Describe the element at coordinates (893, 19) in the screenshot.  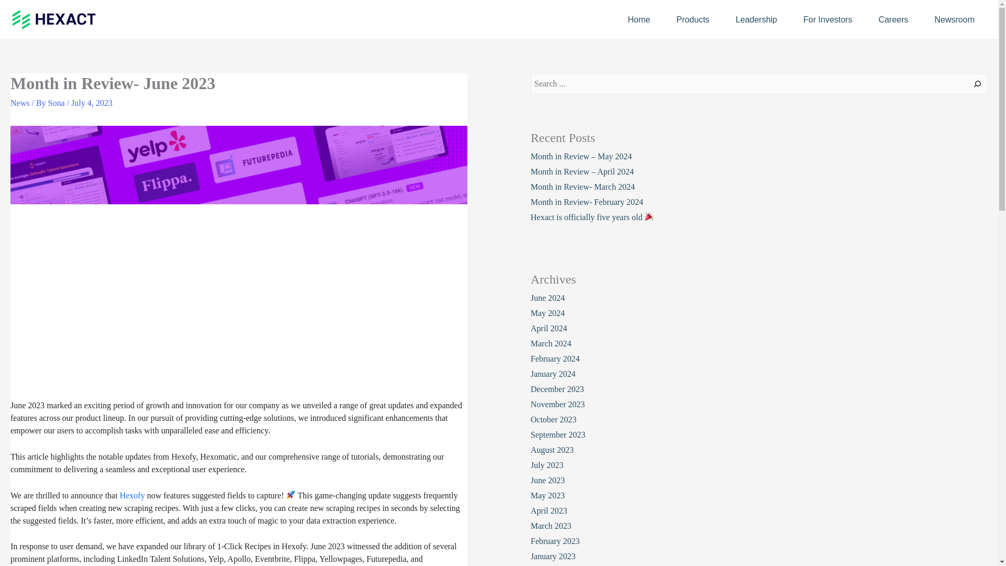
I see `Careers` at that location.